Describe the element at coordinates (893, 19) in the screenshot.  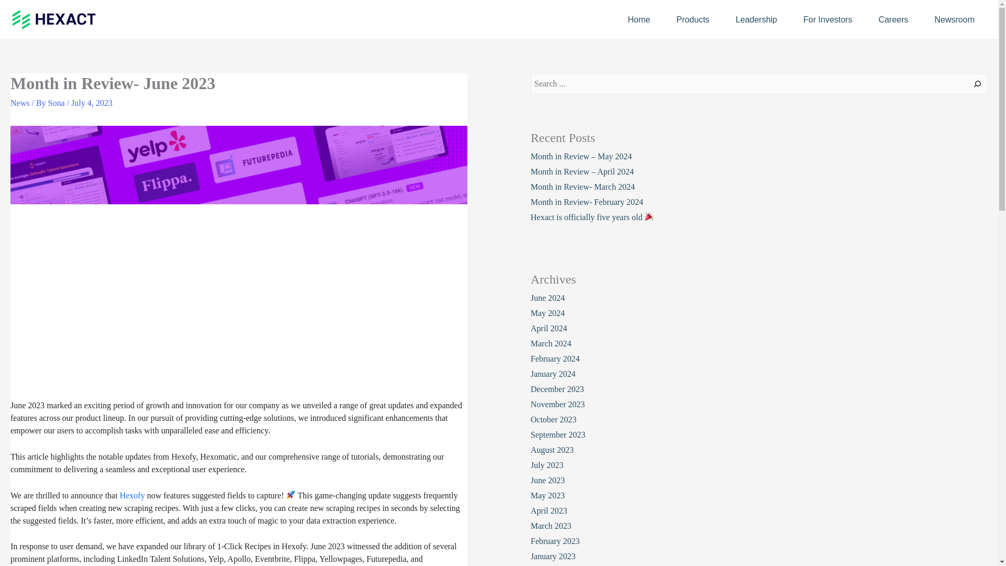
I see `Careers` at that location.